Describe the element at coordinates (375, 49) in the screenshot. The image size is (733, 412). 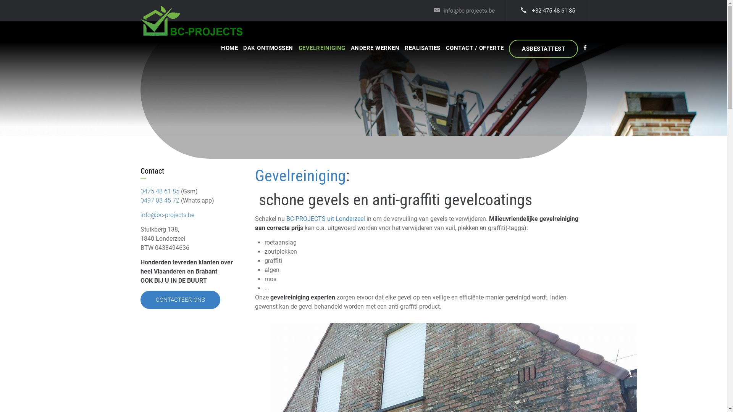
I see `ANDERE WERKEN` at that location.